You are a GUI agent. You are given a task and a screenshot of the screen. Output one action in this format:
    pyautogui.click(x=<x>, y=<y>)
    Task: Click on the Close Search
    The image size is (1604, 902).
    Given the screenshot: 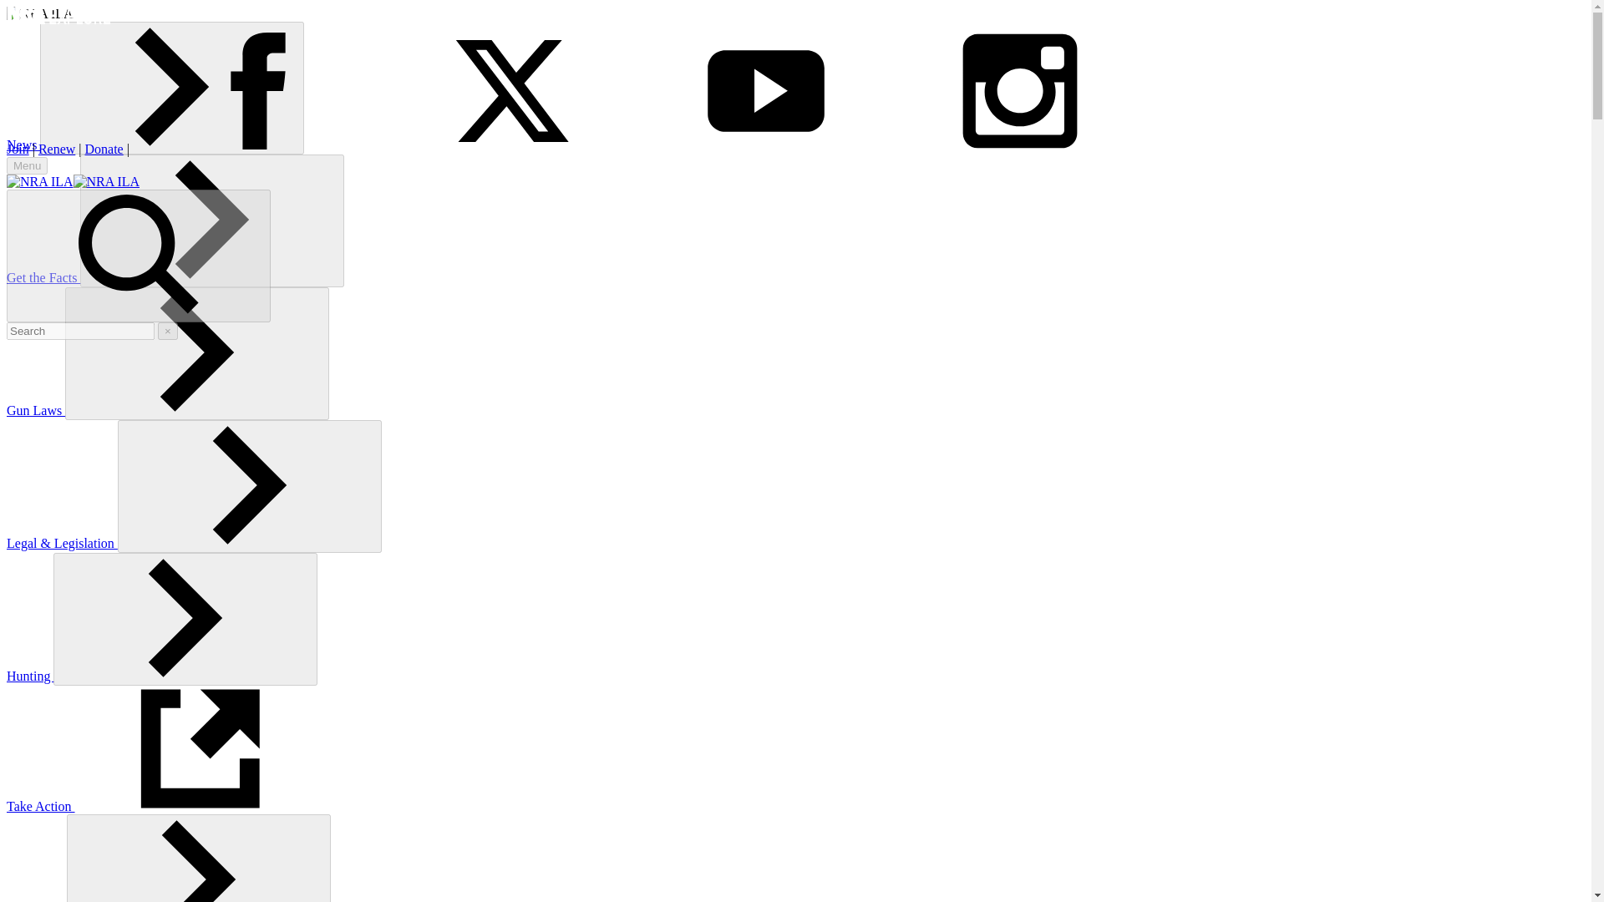 What is the action you would take?
    pyautogui.click(x=167, y=331)
    